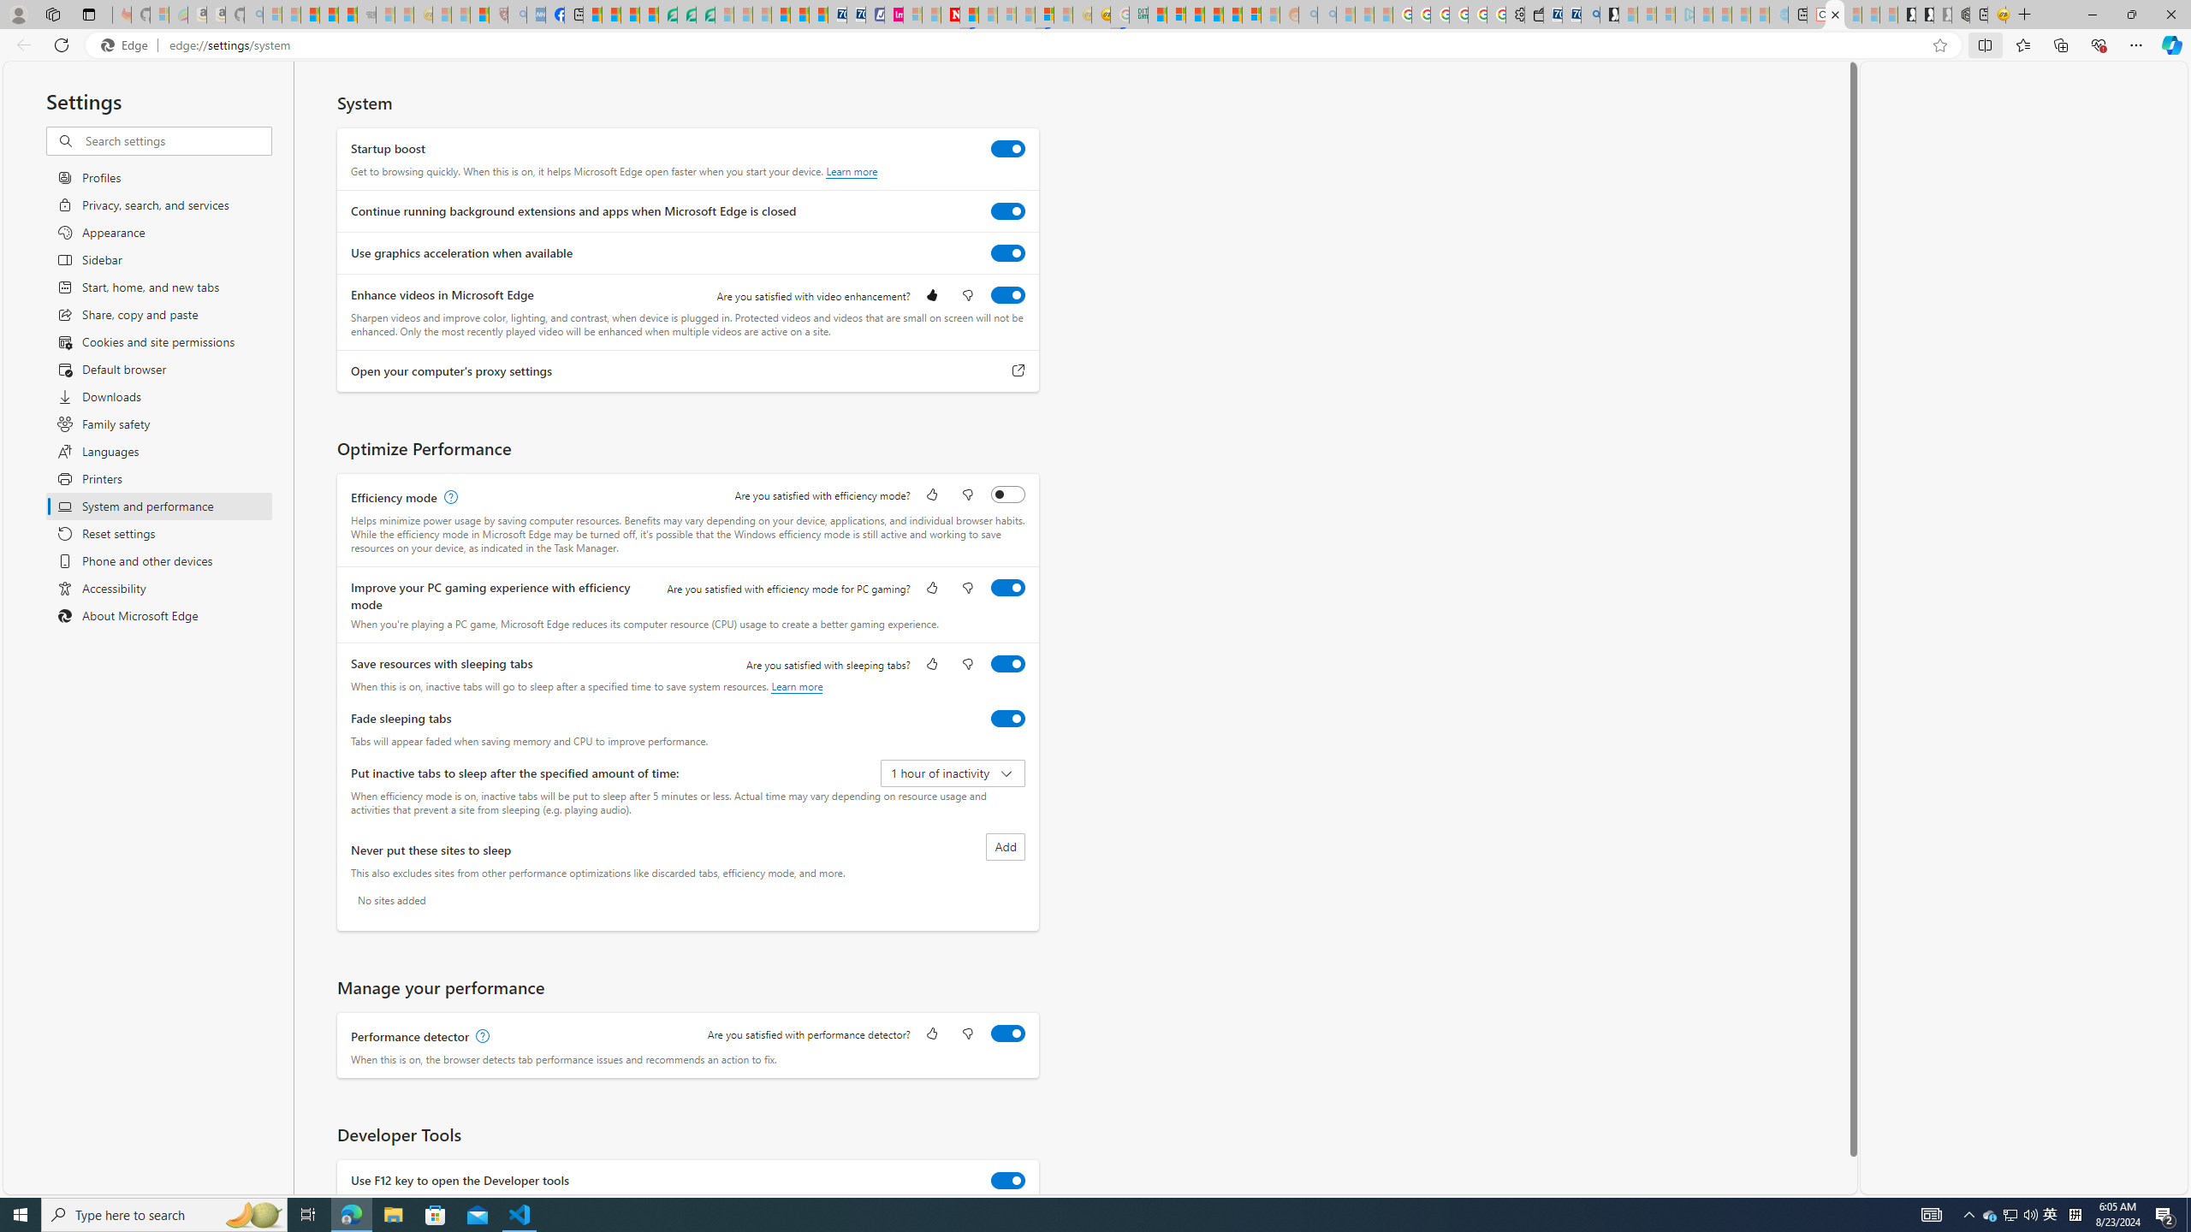  What do you see at coordinates (1907, 15) in the screenshot?
I see `Play Free Online Games | Games from Microsoft Start` at bounding box center [1907, 15].